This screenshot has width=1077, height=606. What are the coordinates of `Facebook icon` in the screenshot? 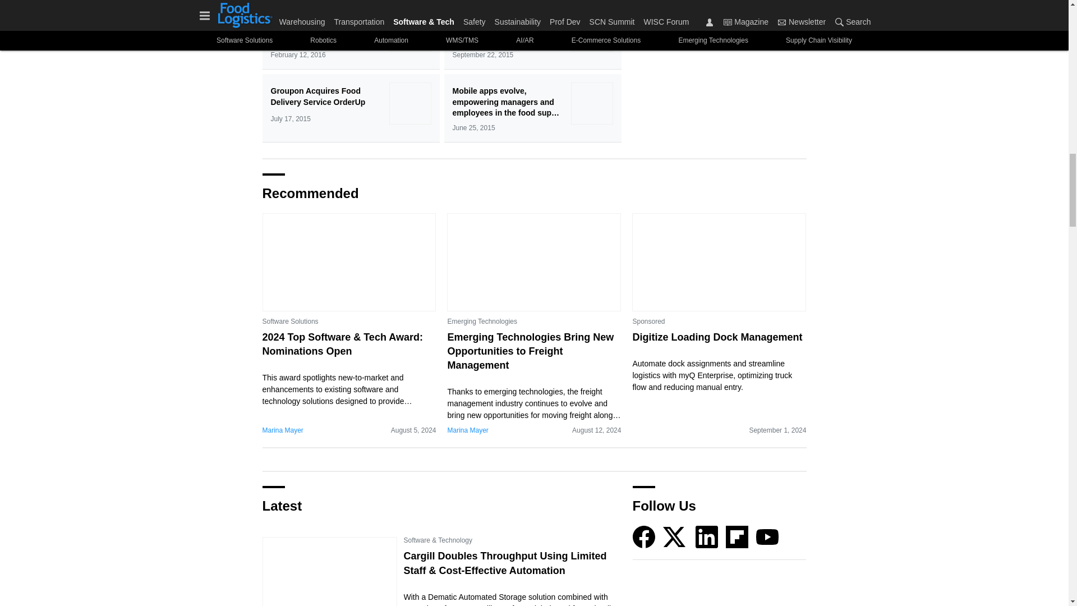 It's located at (644, 537).